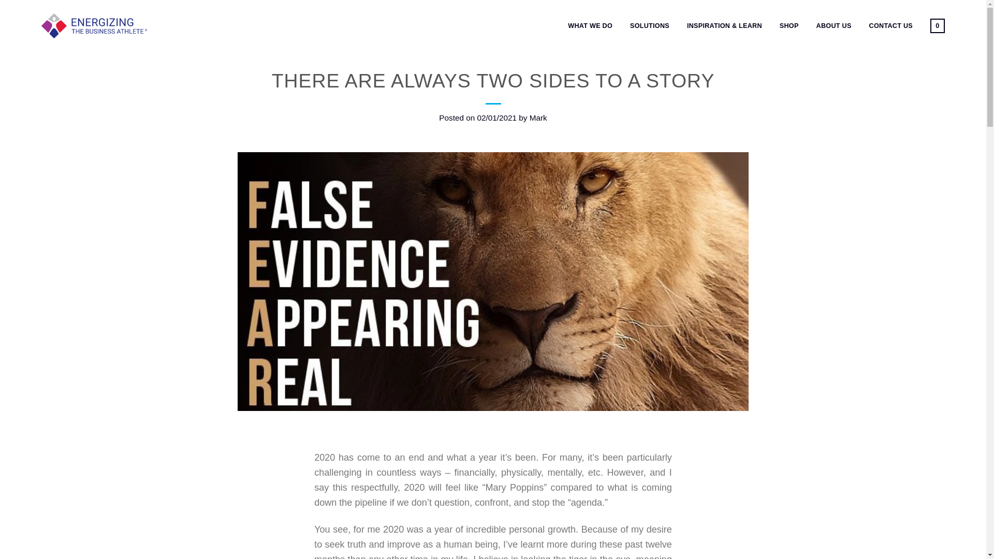 The height and width of the screenshot is (559, 994). I want to click on WHAT WE DO, so click(590, 26).